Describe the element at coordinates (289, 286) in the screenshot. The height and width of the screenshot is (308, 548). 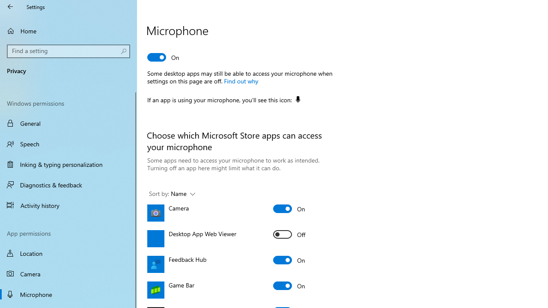
I see `Game Bar` at that location.